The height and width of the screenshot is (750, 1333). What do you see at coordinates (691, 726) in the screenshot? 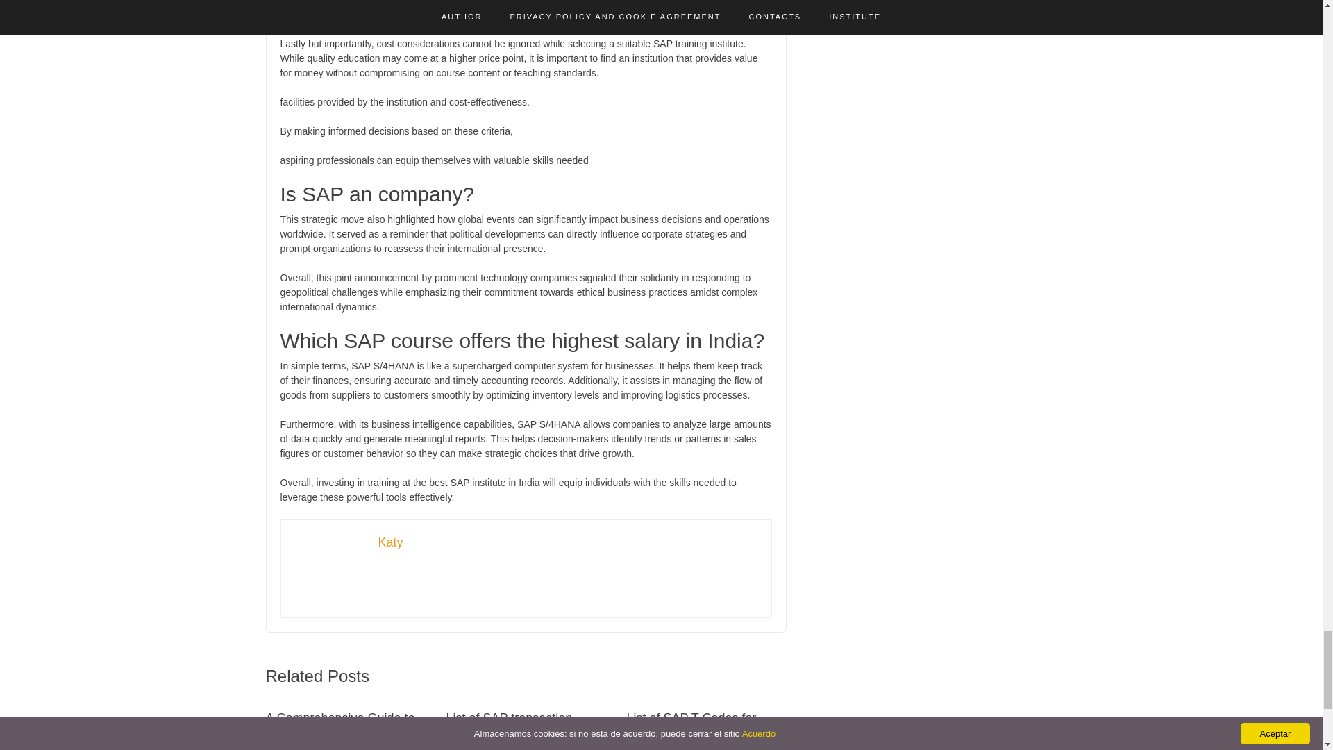
I see `List of SAP T Codes for Finance` at bounding box center [691, 726].